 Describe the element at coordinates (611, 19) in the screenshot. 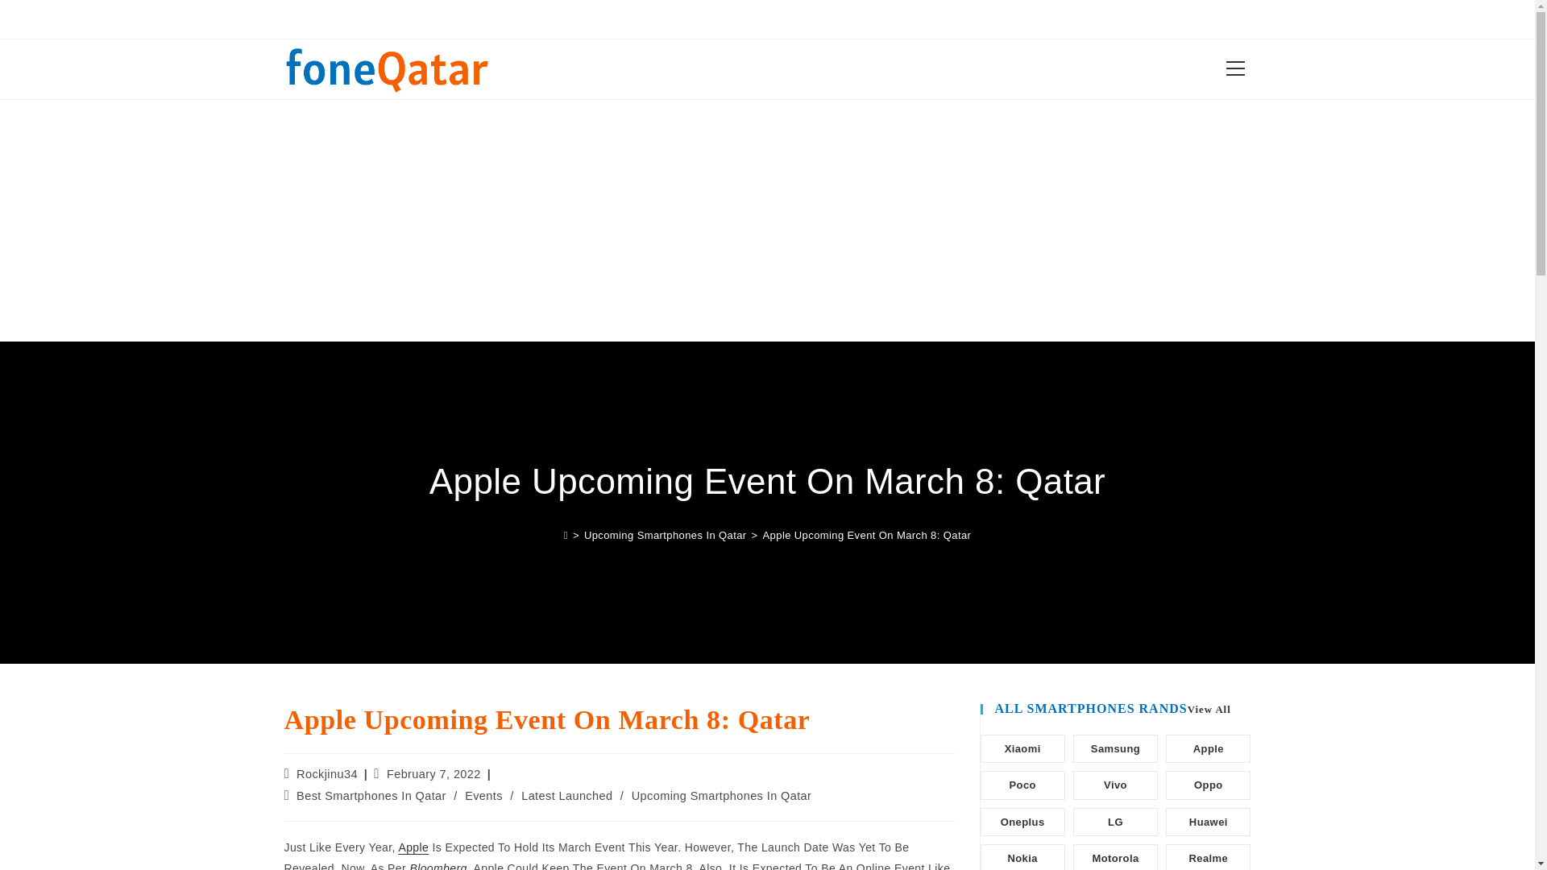

I see `QATAR BLOGS` at that location.